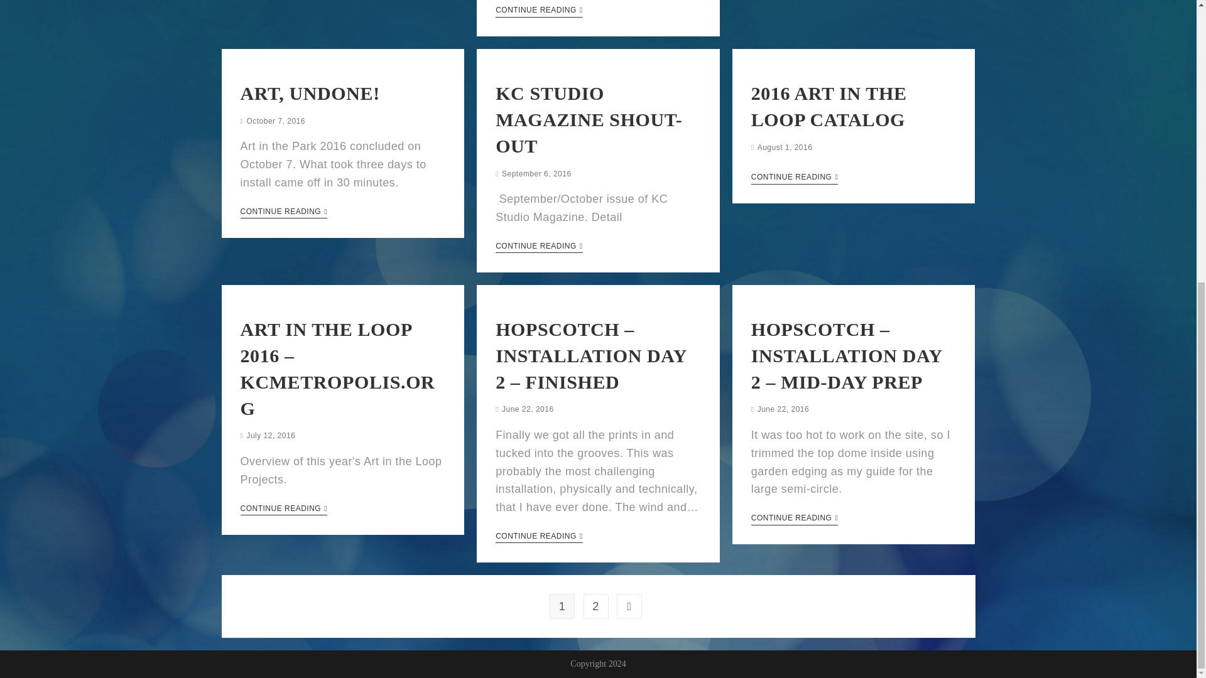  What do you see at coordinates (283, 510) in the screenshot?
I see `Continue Reading` at bounding box center [283, 510].